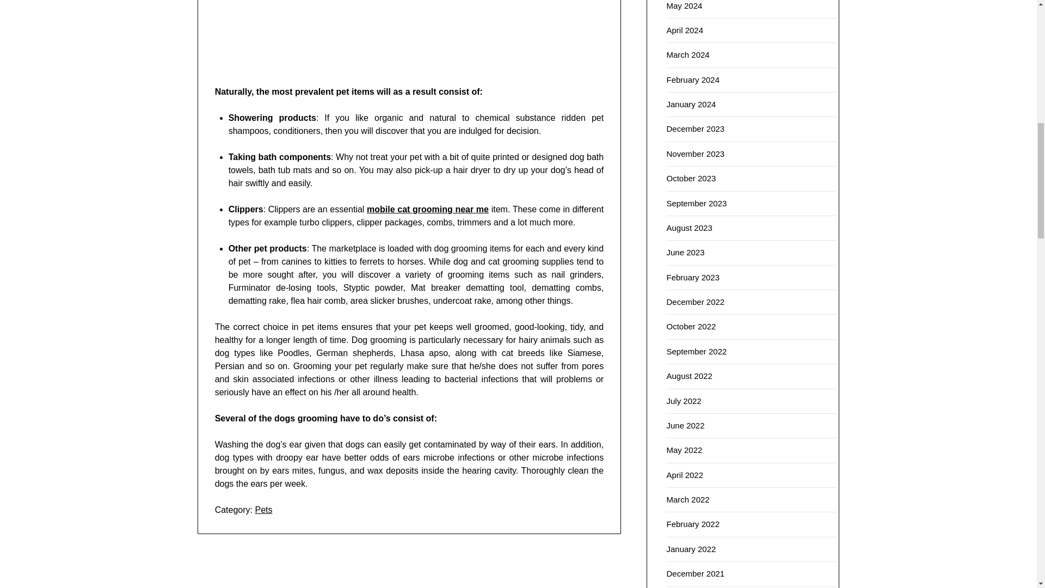  What do you see at coordinates (693, 278) in the screenshot?
I see `February 2023` at bounding box center [693, 278].